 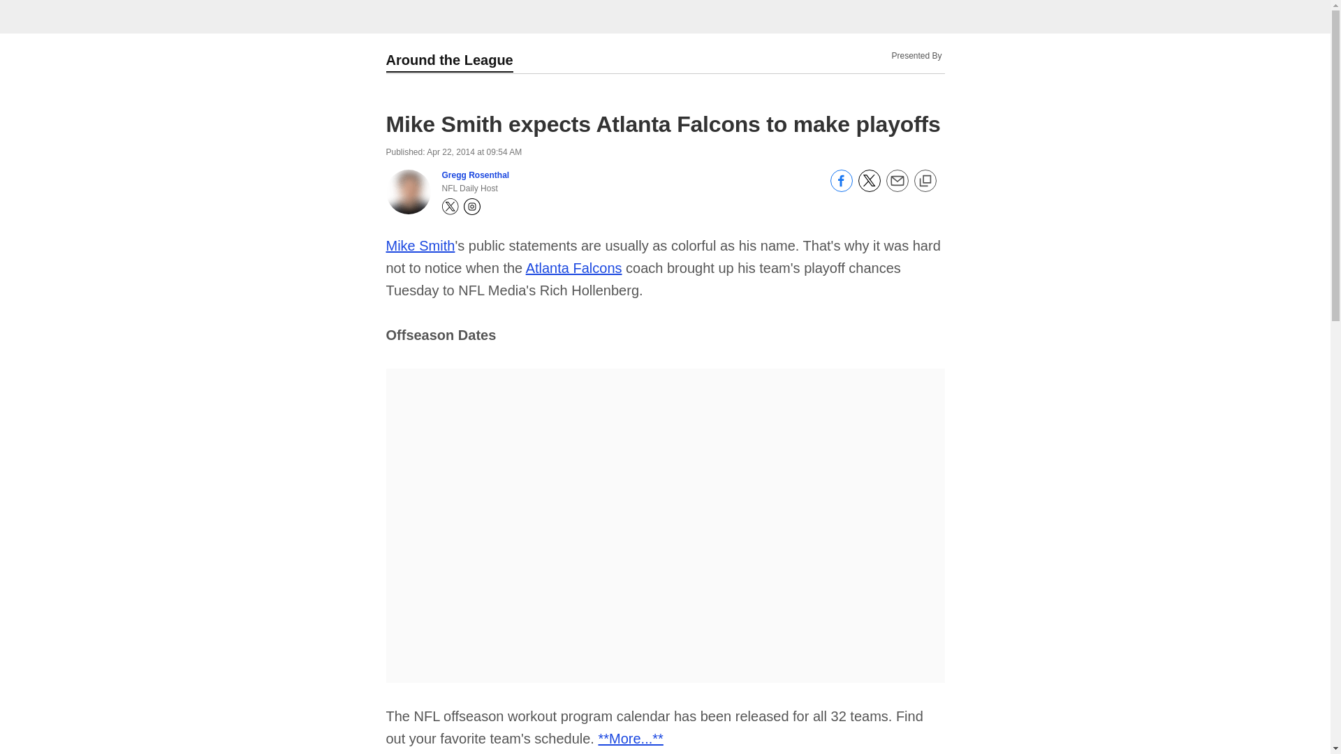 What do you see at coordinates (896, 188) in the screenshot?
I see `Send email` at bounding box center [896, 188].